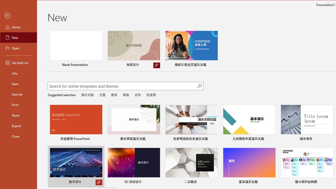  I want to click on Pin to list, so click(330, 182).